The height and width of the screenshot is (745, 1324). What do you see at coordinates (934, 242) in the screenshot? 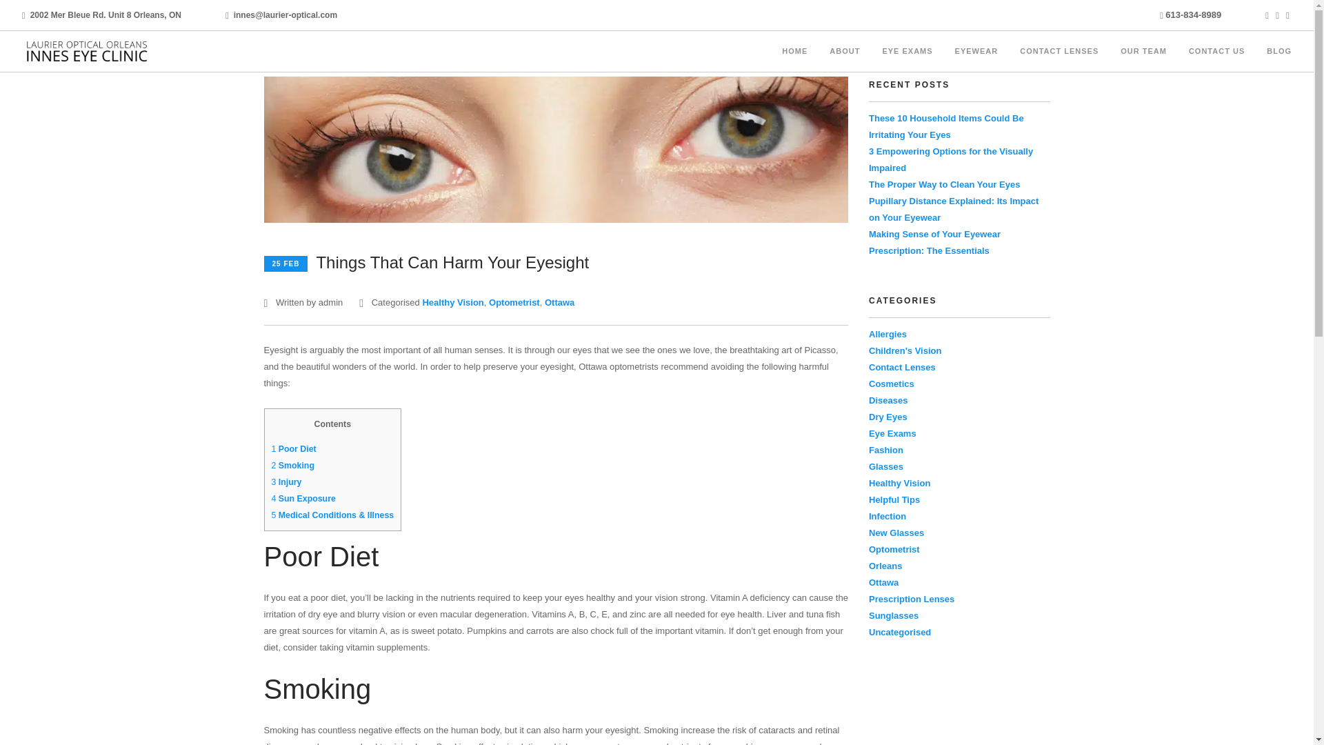
I see `Making Sense of Your Eyewear Prescription: The Essentials` at bounding box center [934, 242].